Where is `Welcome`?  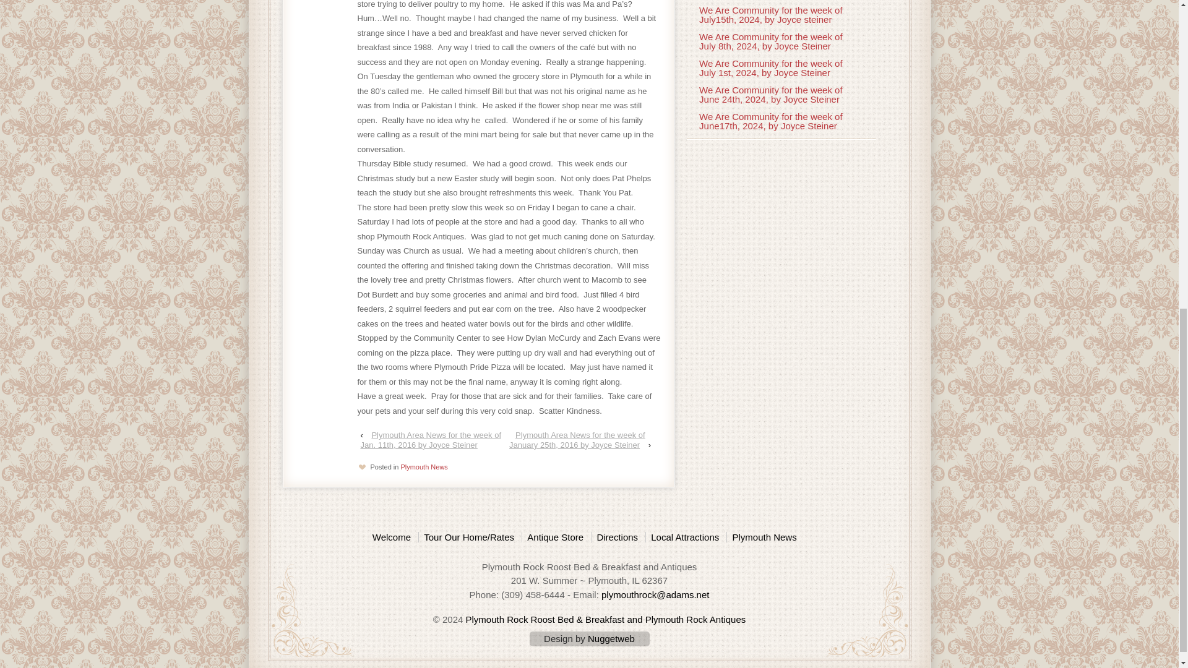 Welcome is located at coordinates (394, 537).